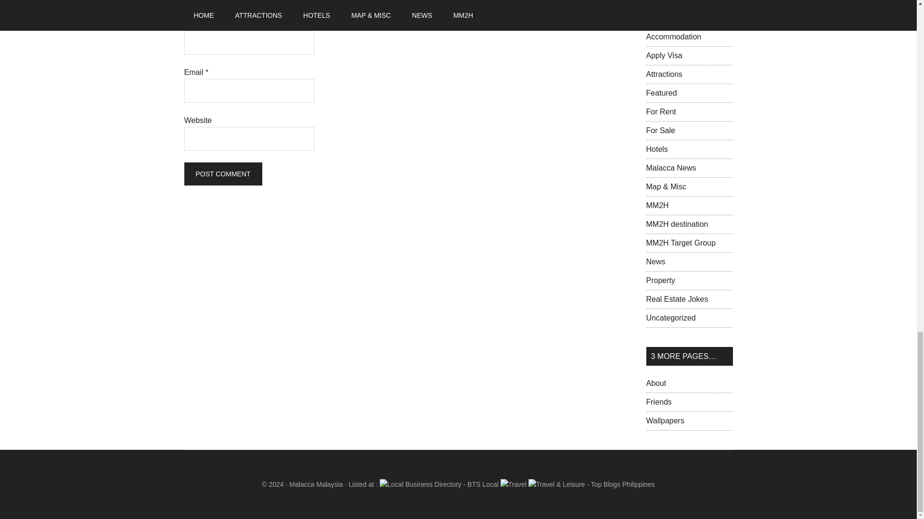 The height and width of the screenshot is (519, 924). What do you see at coordinates (655, 261) in the screenshot?
I see `News` at bounding box center [655, 261].